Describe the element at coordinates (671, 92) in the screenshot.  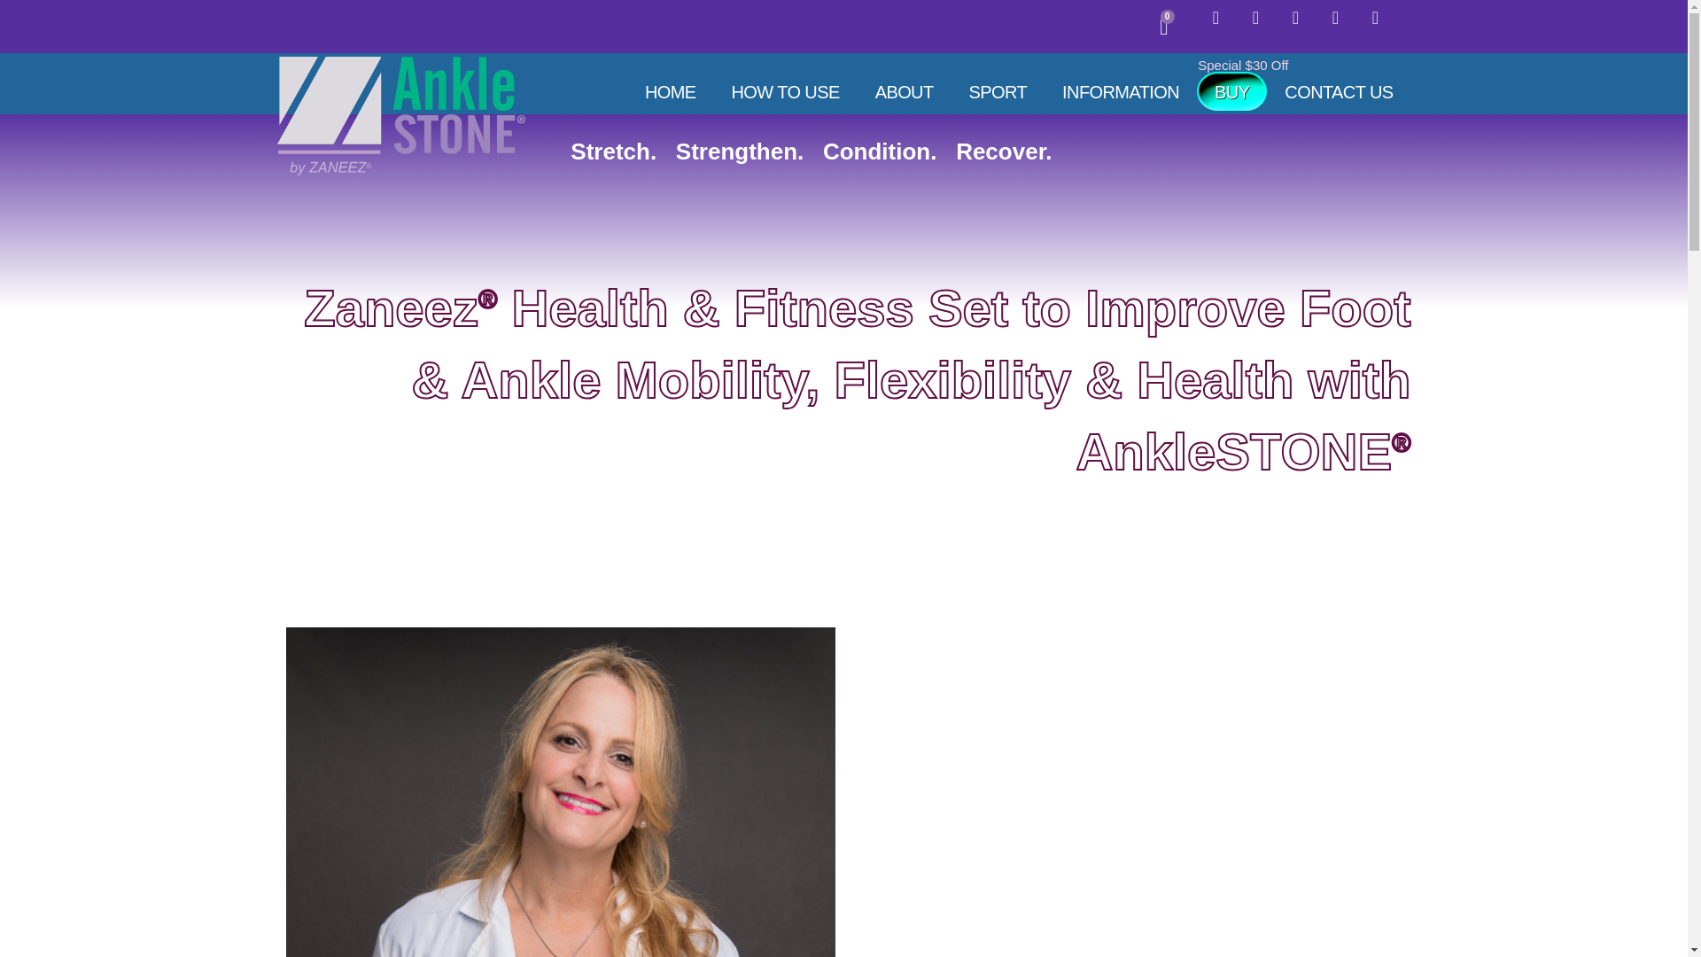
I see `HOME` at that location.